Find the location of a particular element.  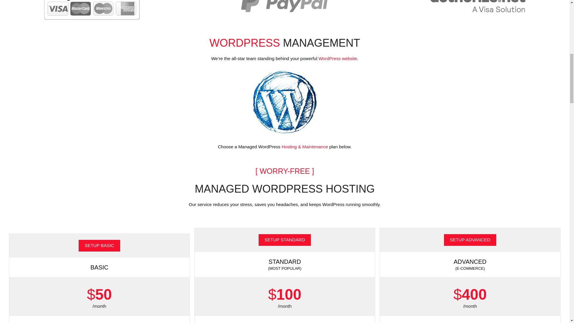

SETUP BASIC is located at coordinates (99, 246).